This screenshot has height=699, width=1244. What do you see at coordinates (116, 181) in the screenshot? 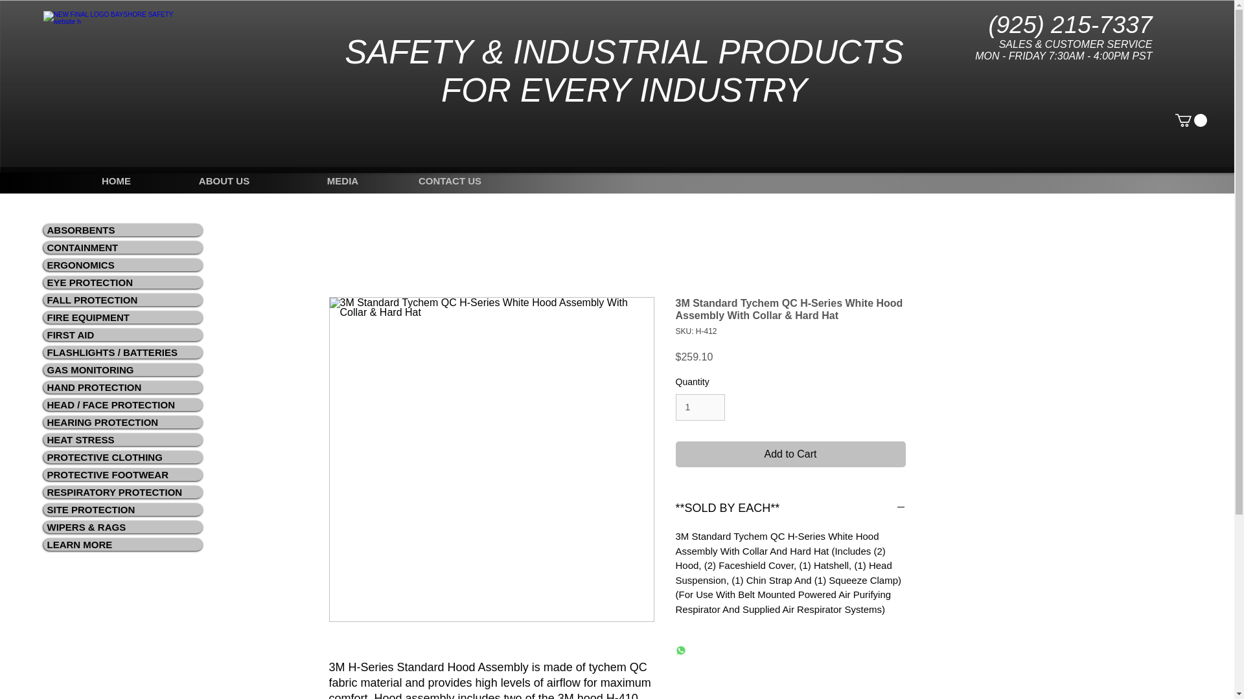
I see `HOME` at bounding box center [116, 181].